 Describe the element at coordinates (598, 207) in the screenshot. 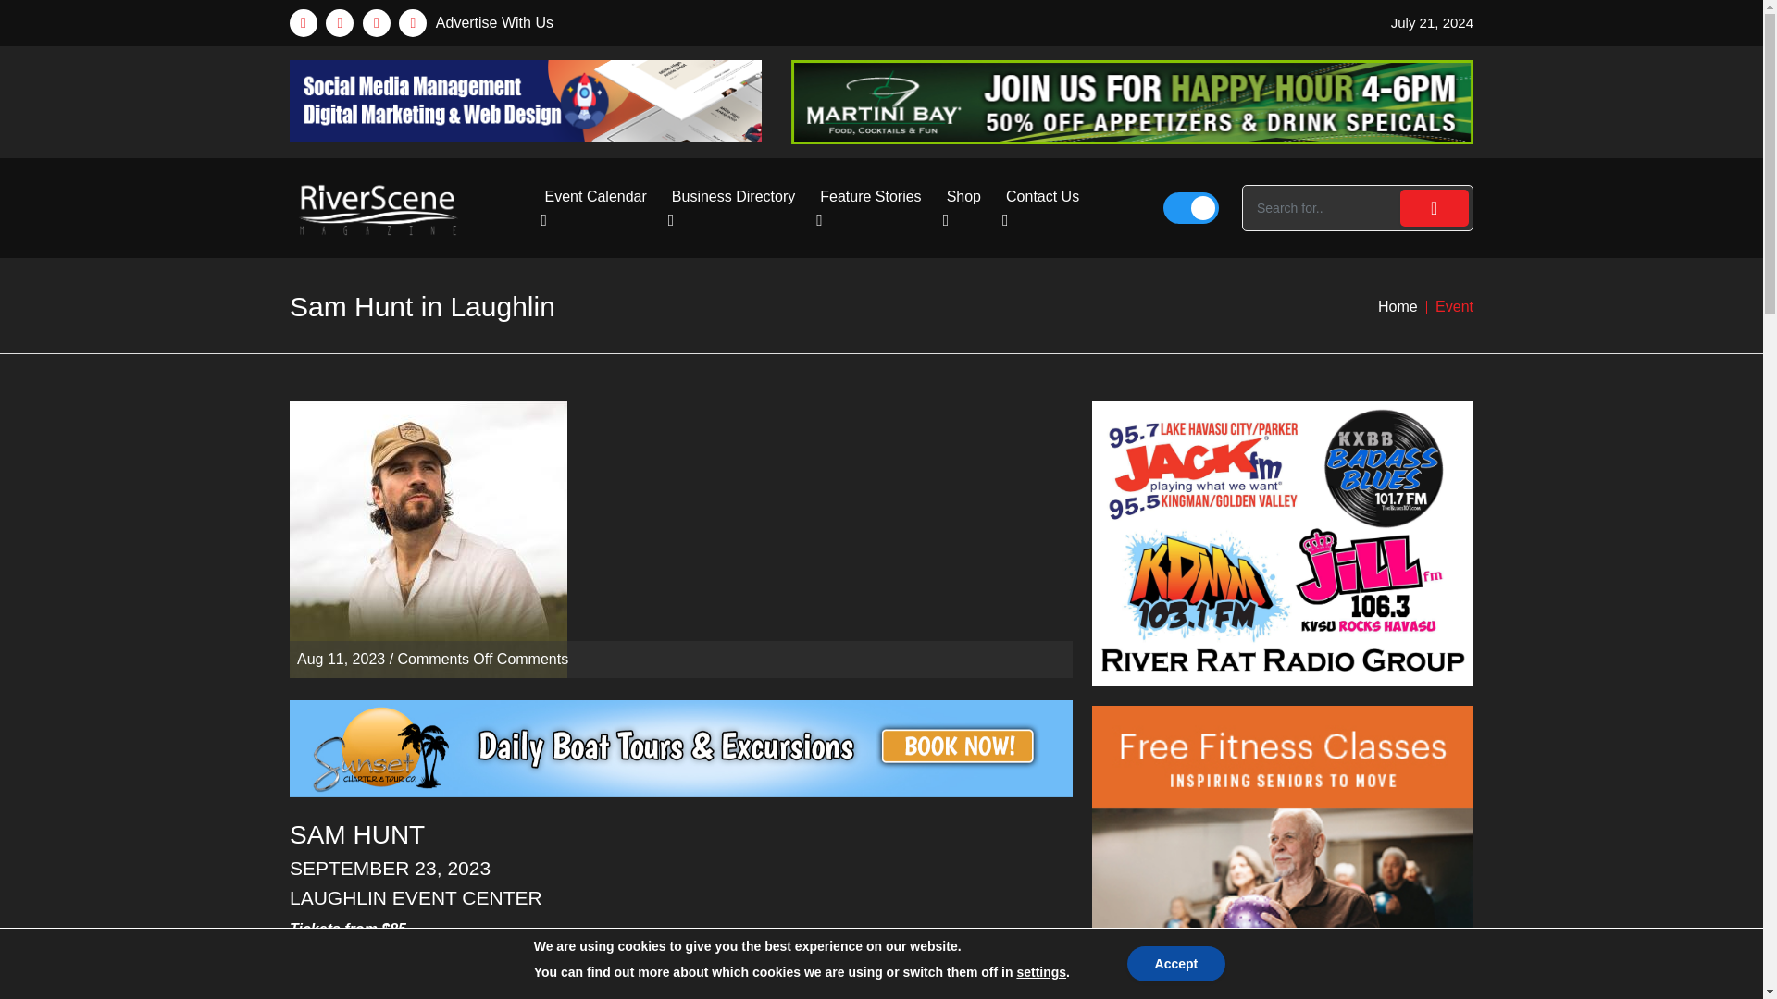

I see `Event Calendar` at that location.